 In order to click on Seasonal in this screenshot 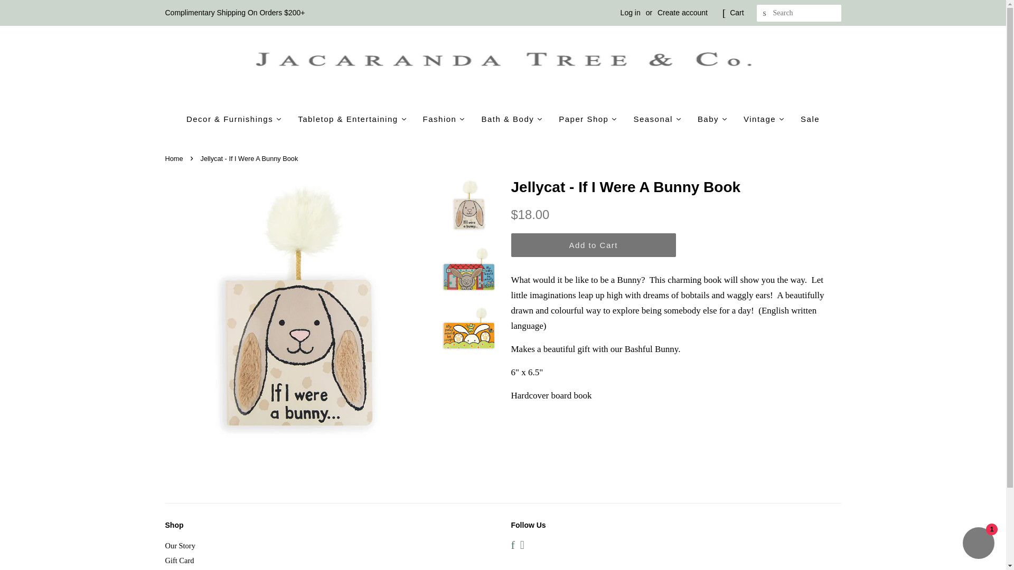, I will do `click(657, 119)`.